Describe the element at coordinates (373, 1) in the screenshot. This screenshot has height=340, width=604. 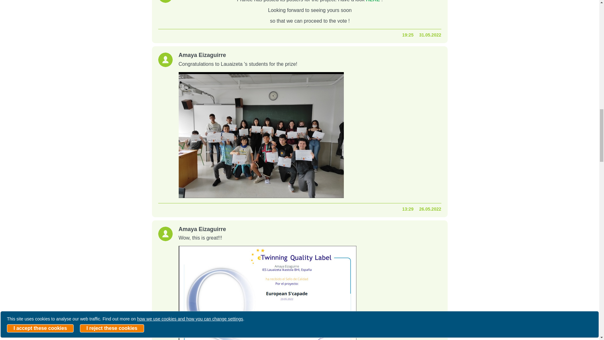
I see `HERE` at that location.